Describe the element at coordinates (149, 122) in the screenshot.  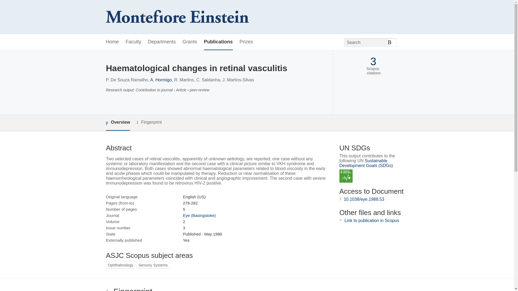
I see `Fingerprint` at that location.